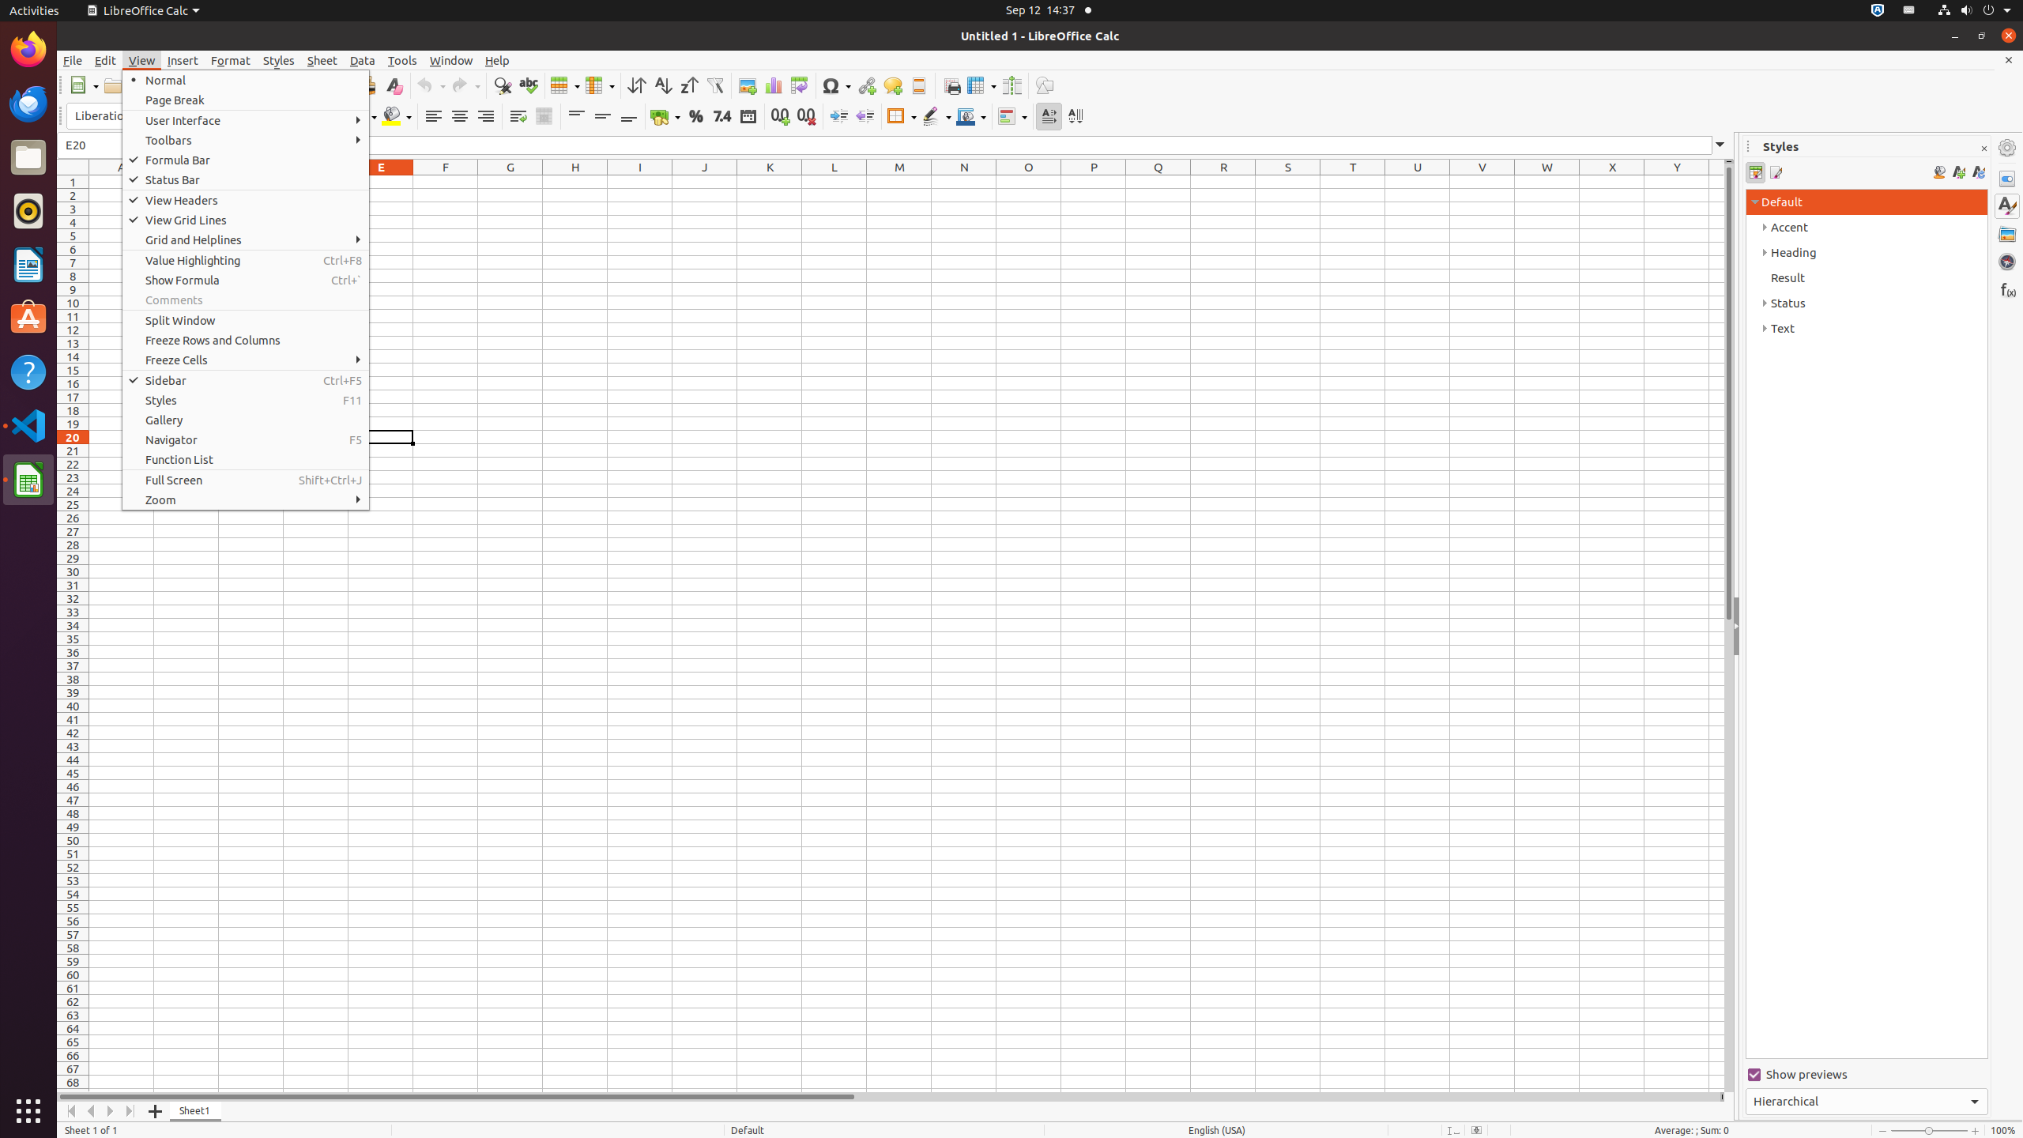 The width and height of the screenshot is (2023, 1138). Describe the element at coordinates (528, 85) in the screenshot. I see `Spelling` at that location.